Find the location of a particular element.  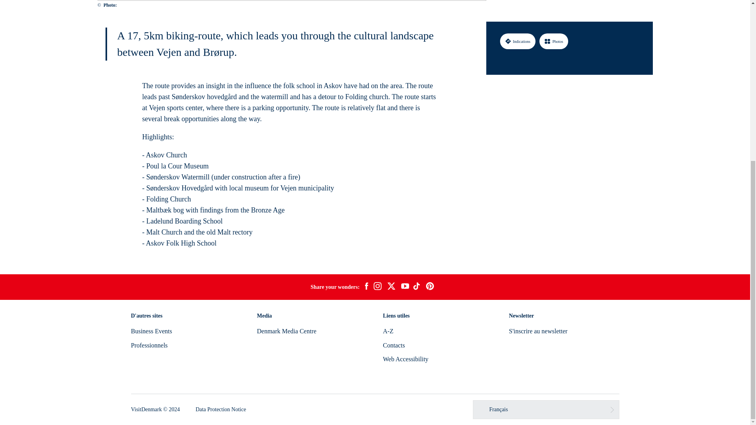

Data Protection Notice is located at coordinates (221, 409).